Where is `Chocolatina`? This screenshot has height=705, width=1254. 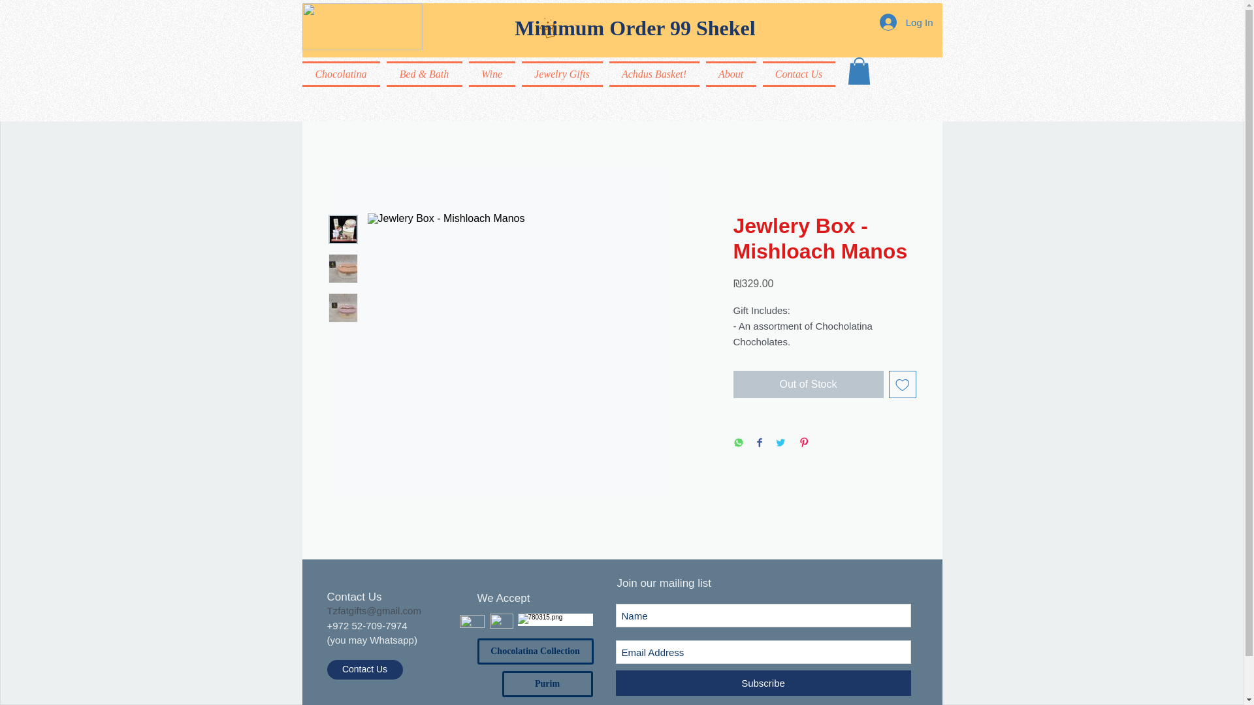
Chocolatina is located at coordinates (342, 73).